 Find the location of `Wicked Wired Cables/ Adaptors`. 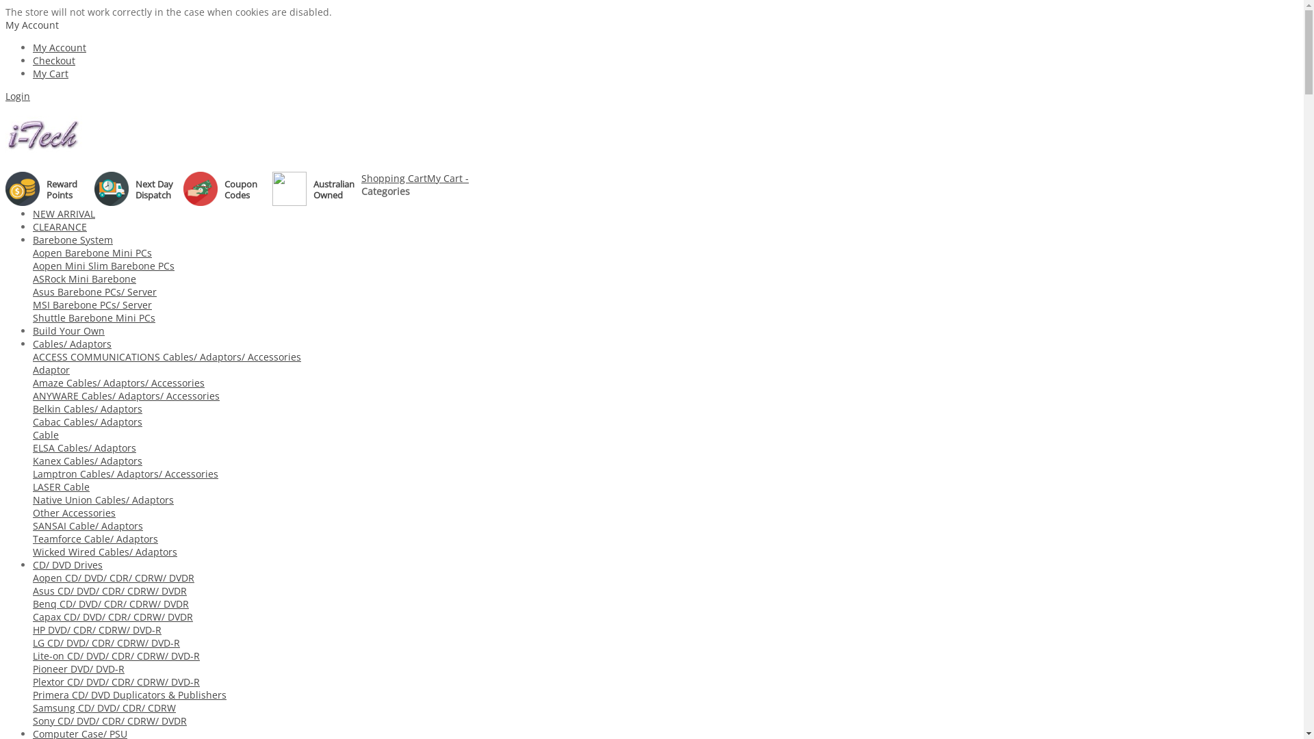

Wicked Wired Cables/ Adaptors is located at coordinates (105, 552).